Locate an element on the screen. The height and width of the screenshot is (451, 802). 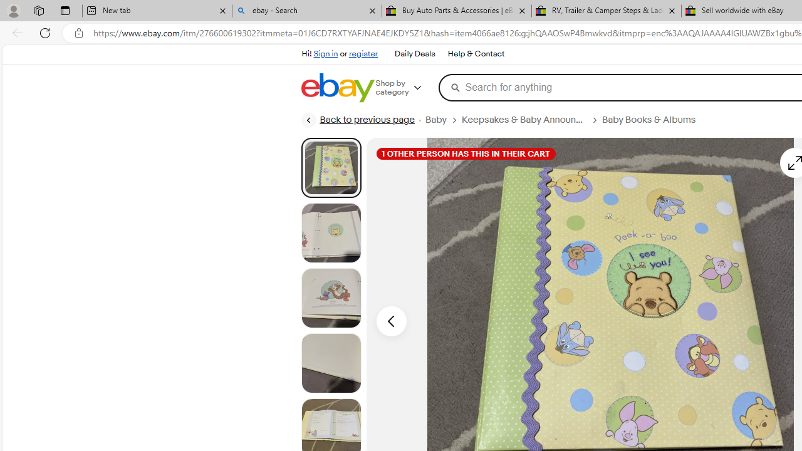
Baby Books & Albums is located at coordinates (654, 120).